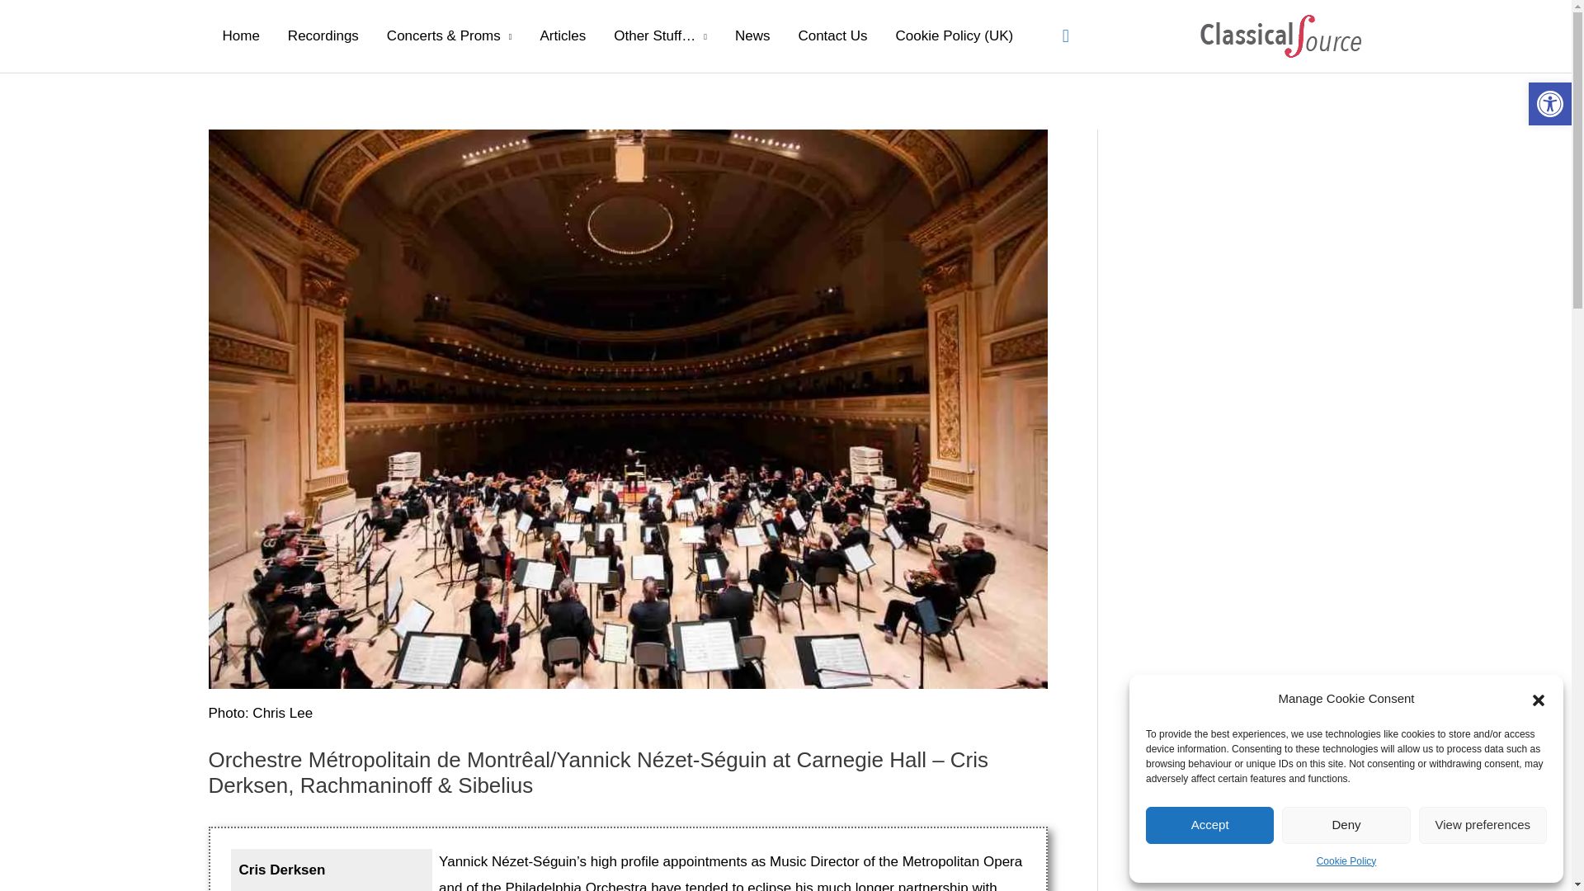 The height and width of the screenshot is (891, 1584). What do you see at coordinates (1209, 825) in the screenshot?
I see `Accept` at bounding box center [1209, 825].